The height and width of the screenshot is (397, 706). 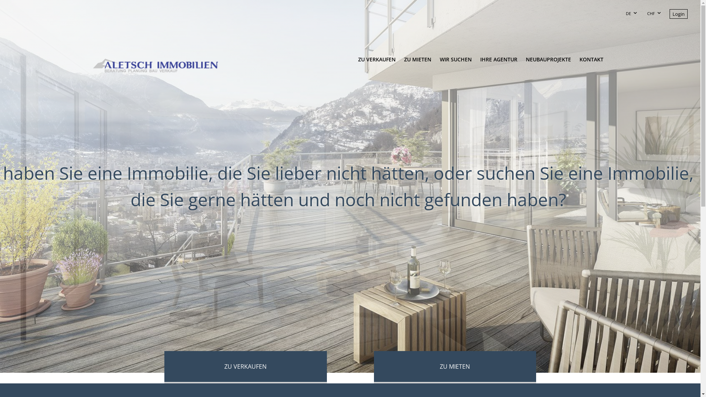 I want to click on WIR SUCHEN, so click(x=456, y=64).